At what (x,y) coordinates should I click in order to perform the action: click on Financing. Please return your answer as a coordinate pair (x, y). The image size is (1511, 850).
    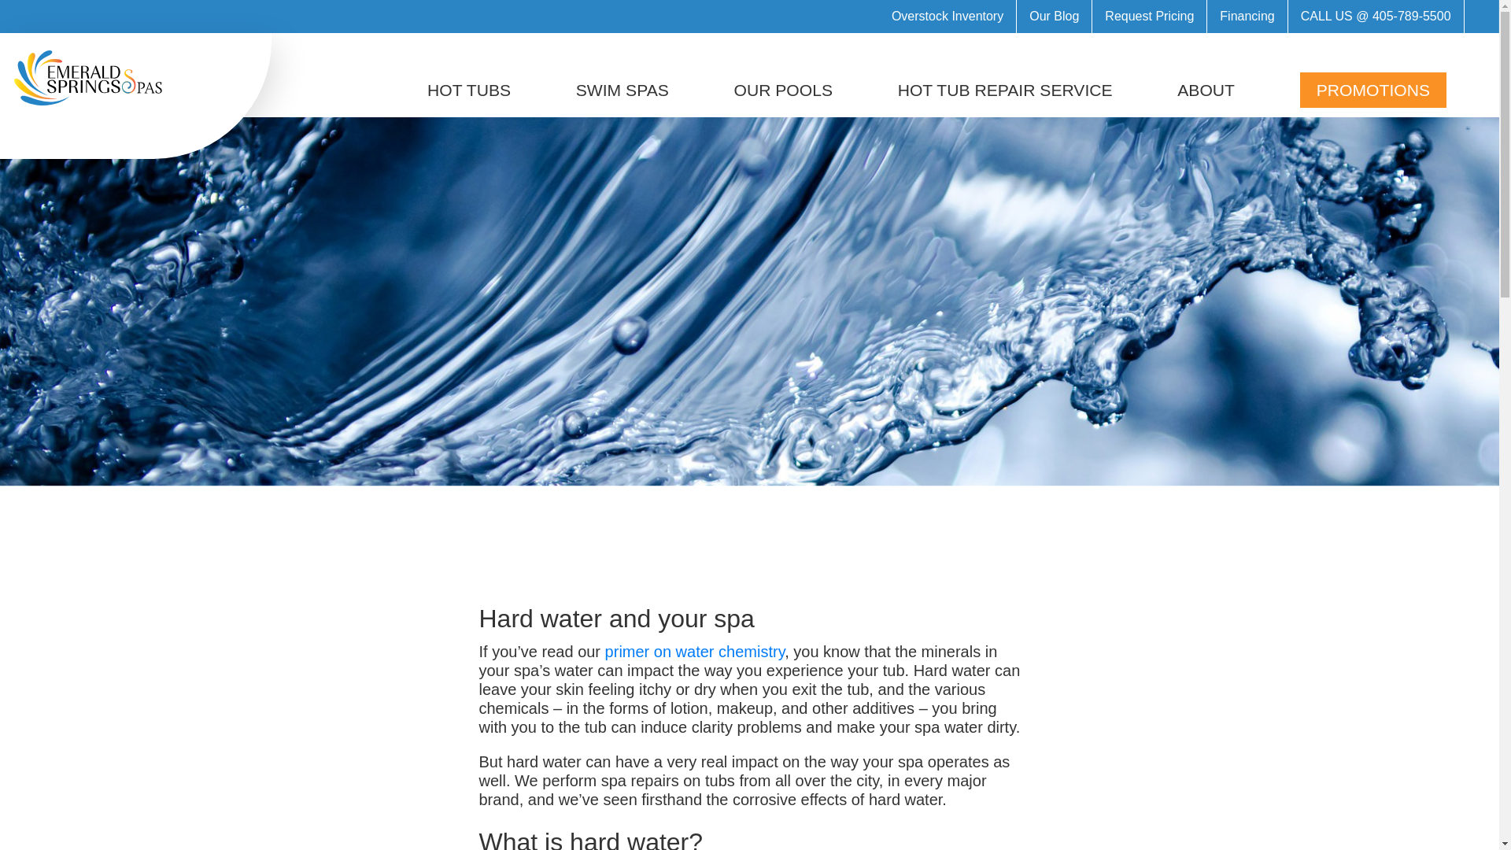
    Looking at the image, I should click on (1247, 17).